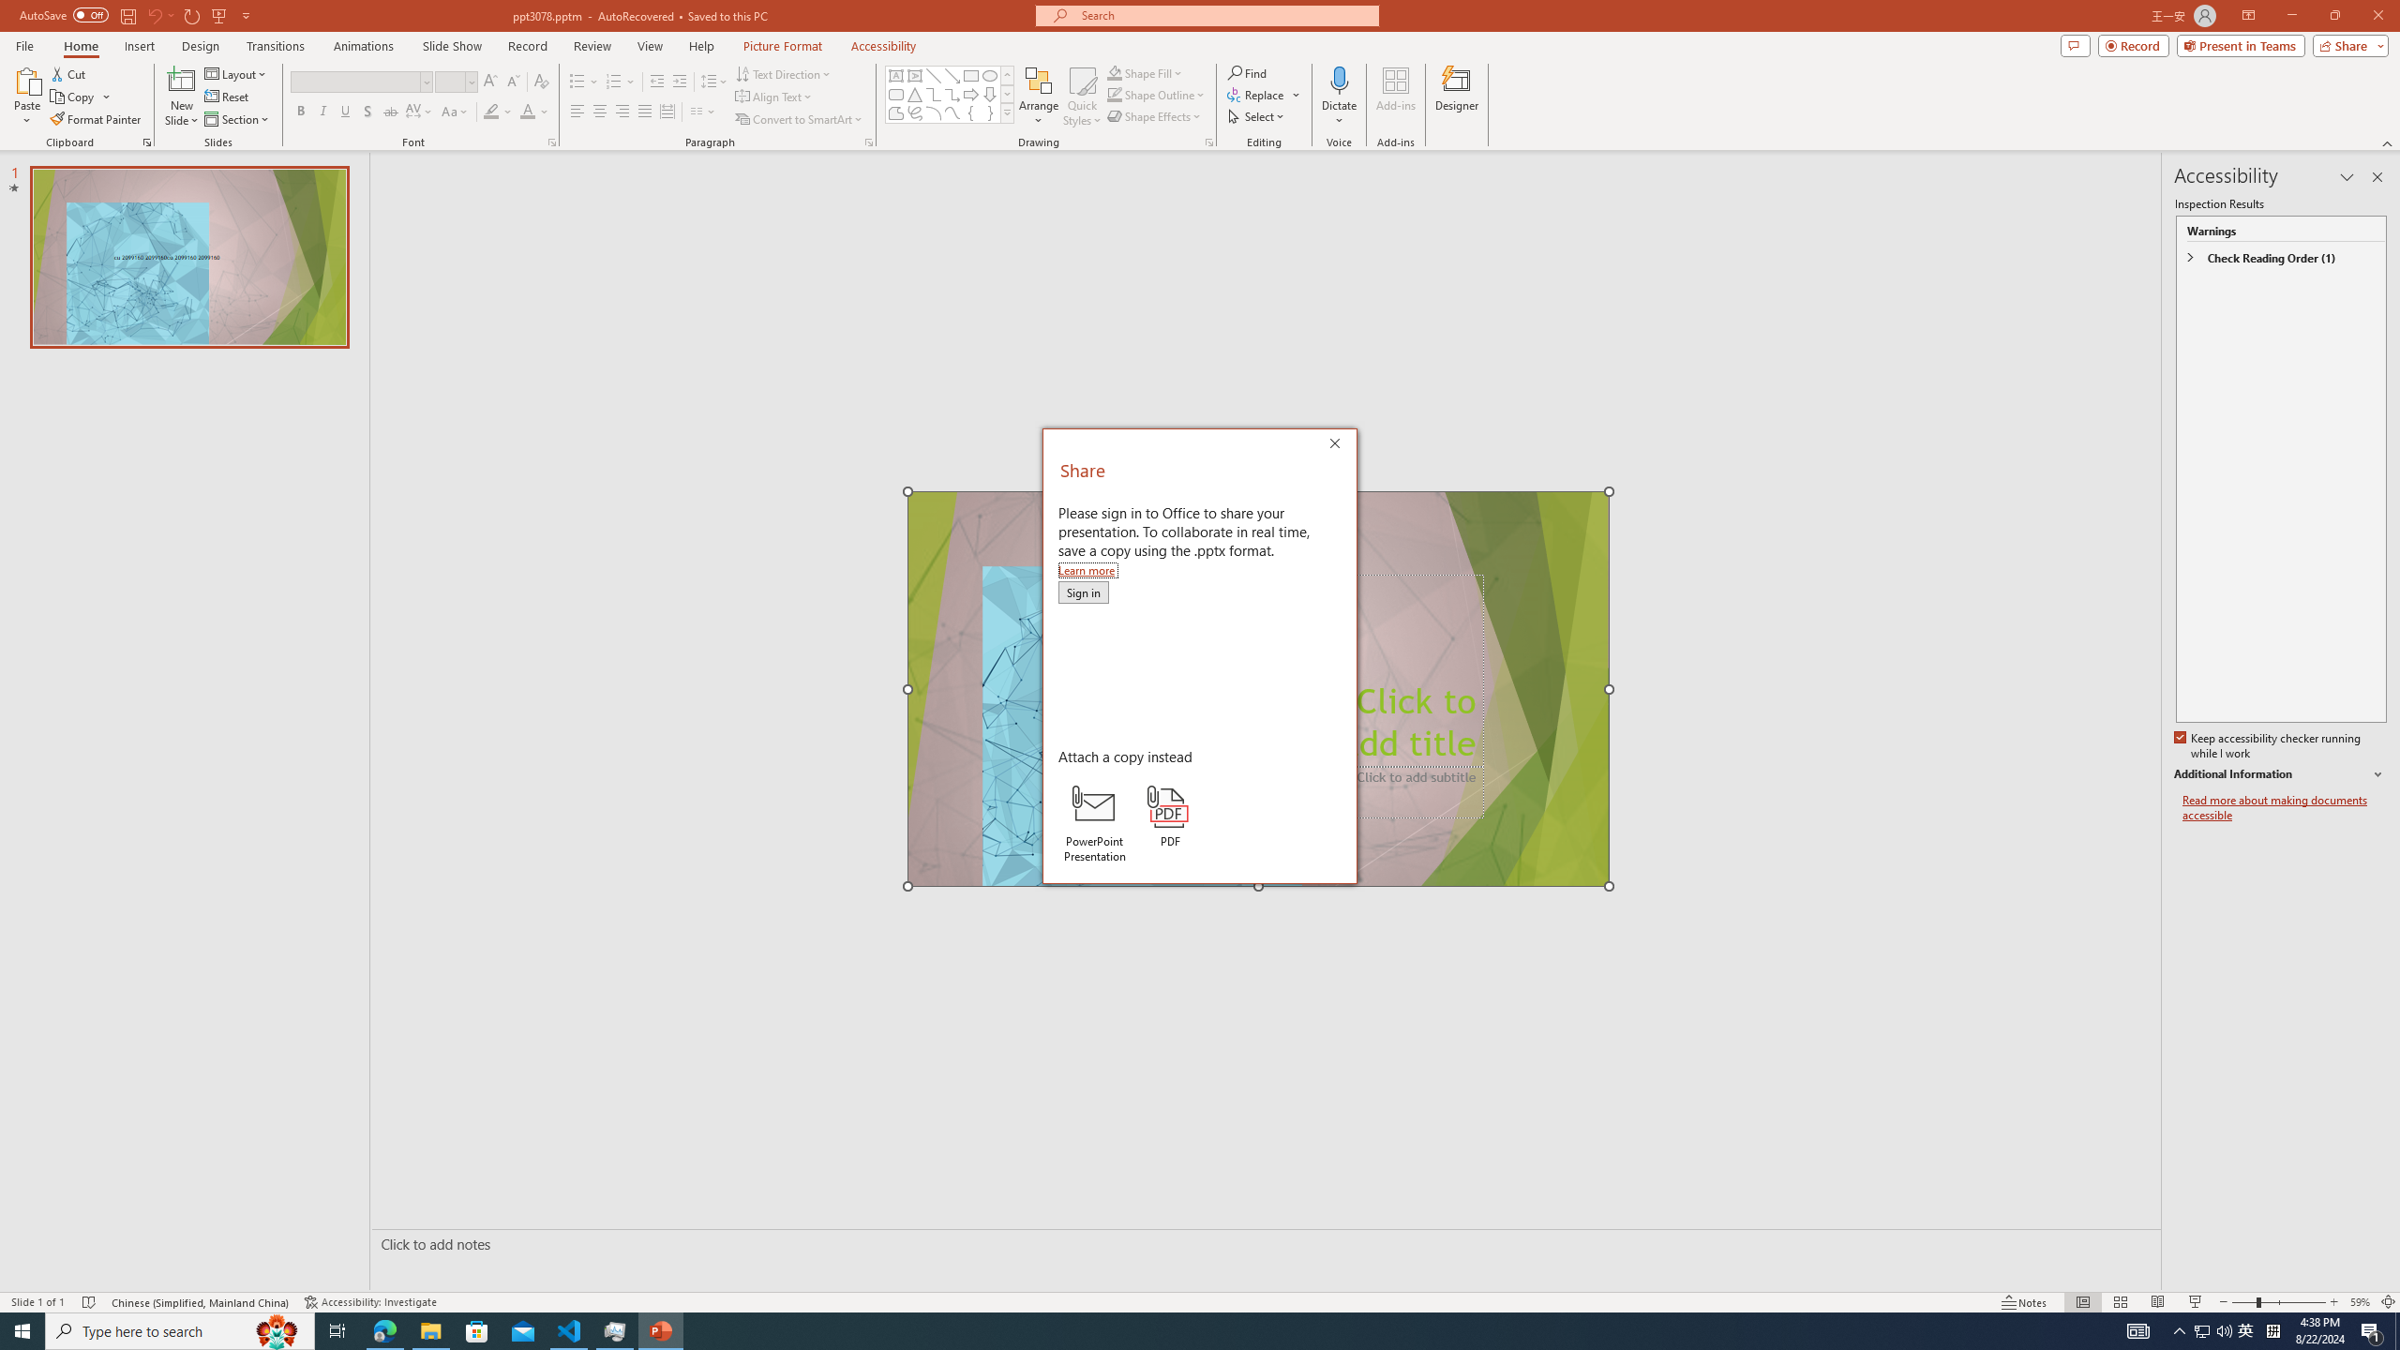 This screenshot has width=2400, height=1350. What do you see at coordinates (657, 82) in the screenshot?
I see `Decrease Indent` at bounding box center [657, 82].